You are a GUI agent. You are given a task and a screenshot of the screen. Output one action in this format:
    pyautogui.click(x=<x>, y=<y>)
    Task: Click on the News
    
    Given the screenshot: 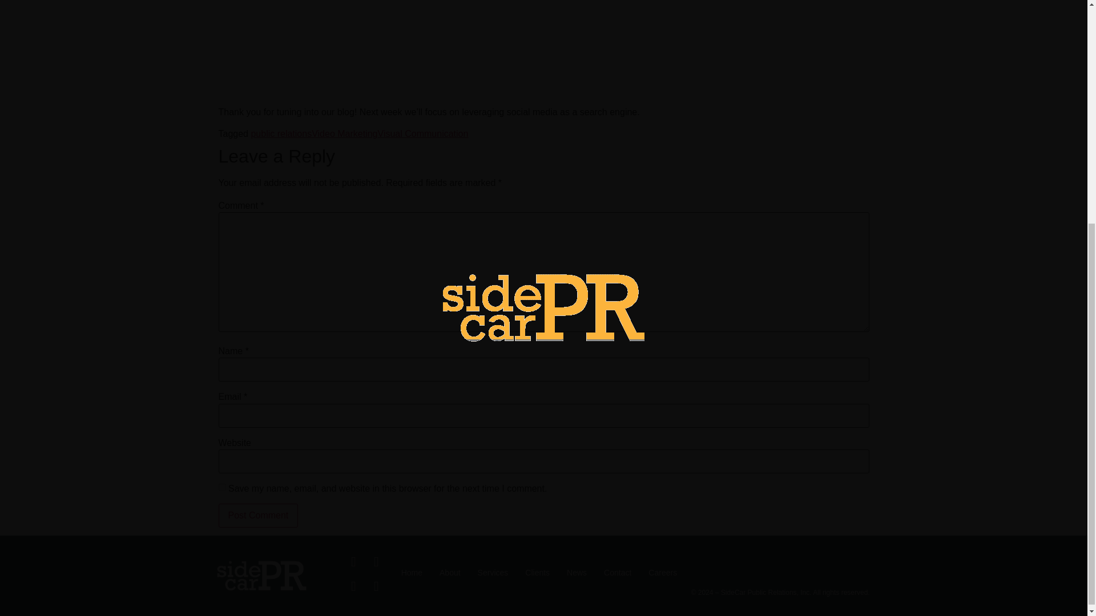 What is the action you would take?
    pyautogui.click(x=568, y=573)
    